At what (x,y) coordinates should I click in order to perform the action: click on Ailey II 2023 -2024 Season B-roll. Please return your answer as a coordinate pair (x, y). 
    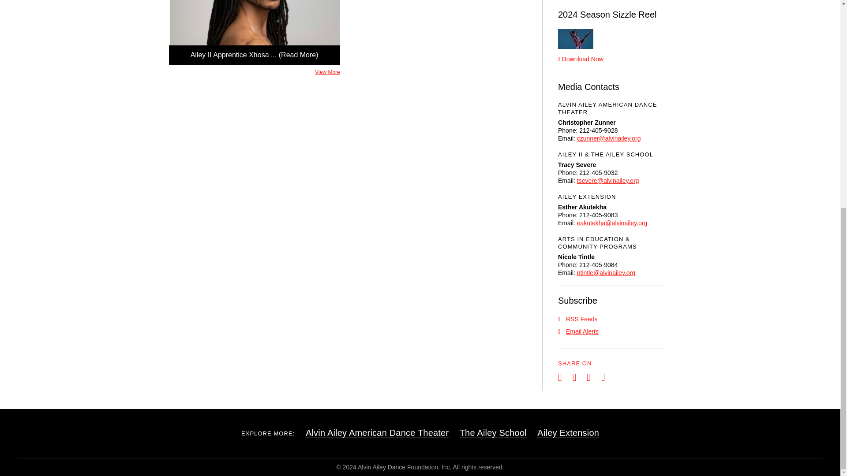
    Looking at the image, I should click on (576, 39).